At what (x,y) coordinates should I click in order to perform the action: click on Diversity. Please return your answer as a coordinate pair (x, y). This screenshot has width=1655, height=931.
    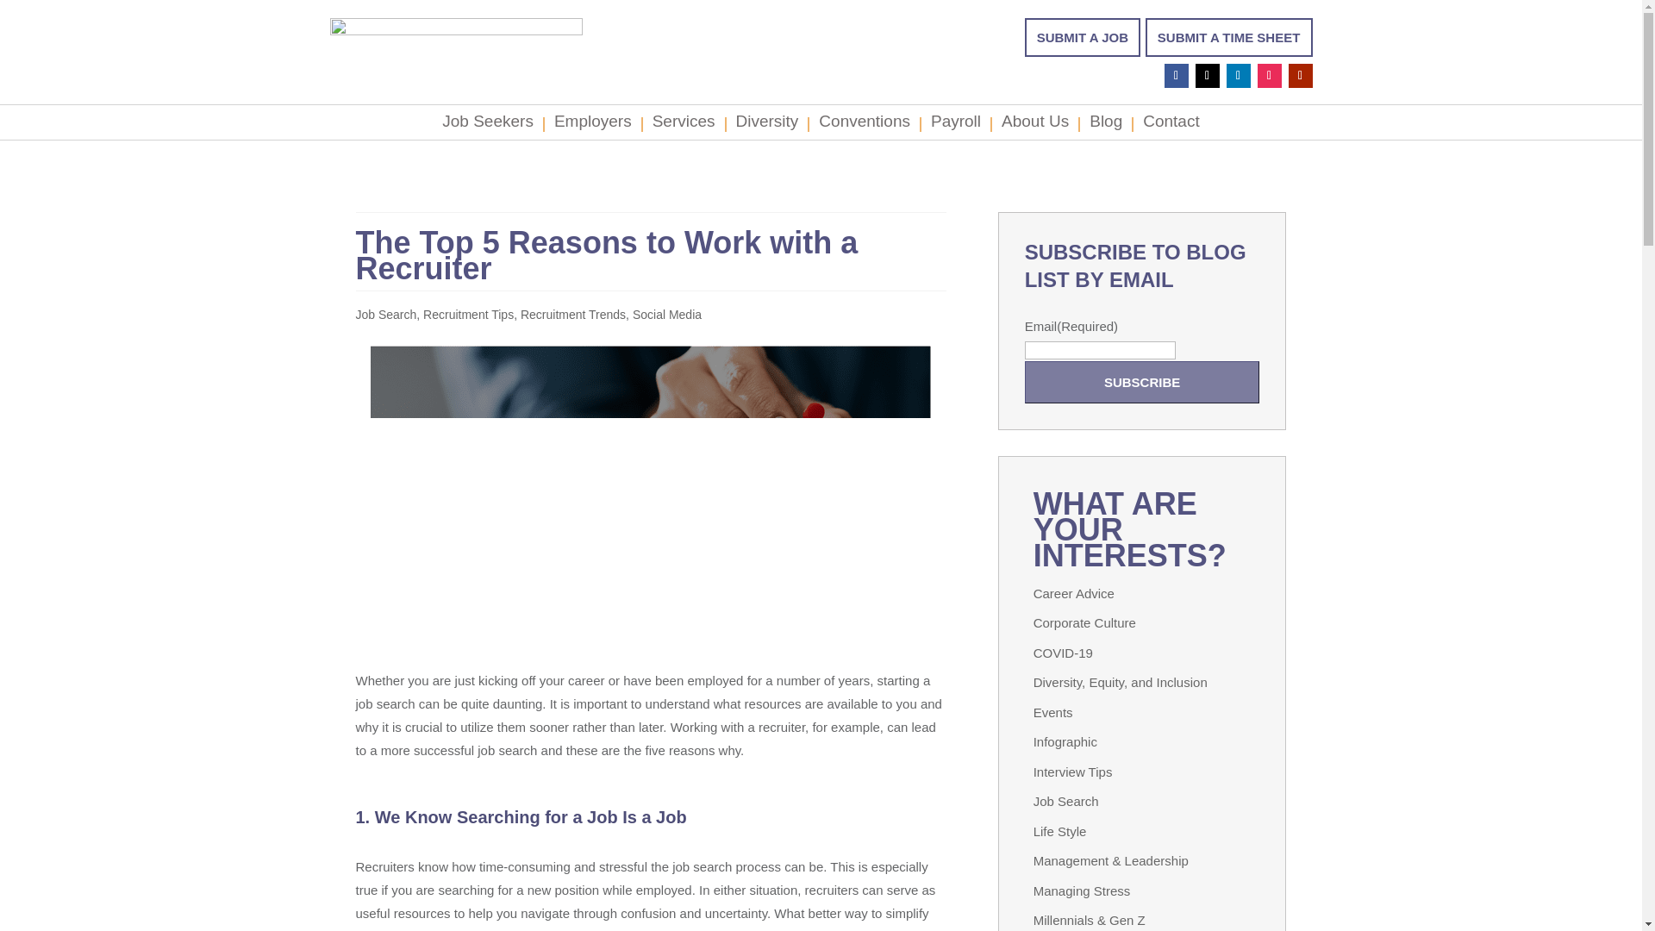
    Looking at the image, I should click on (767, 125).